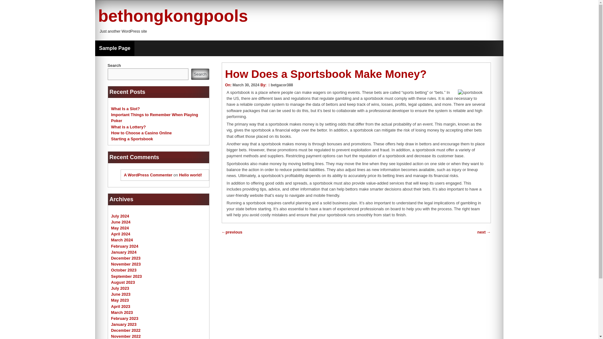 The image size is (603, 339). What do you see at coordinates (124, 325) in the screenshot?
I see `January 2023` at bounding box center [124, 325].